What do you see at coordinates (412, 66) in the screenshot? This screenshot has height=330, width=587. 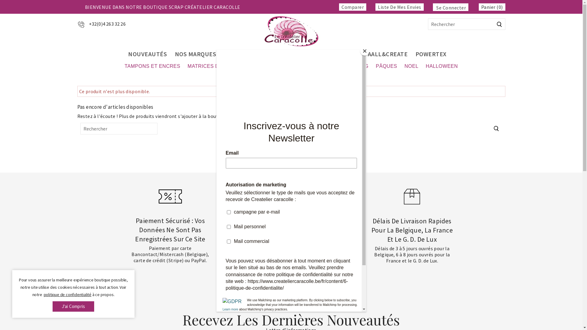 I see `NOEL` at bounding box center [412, 66].